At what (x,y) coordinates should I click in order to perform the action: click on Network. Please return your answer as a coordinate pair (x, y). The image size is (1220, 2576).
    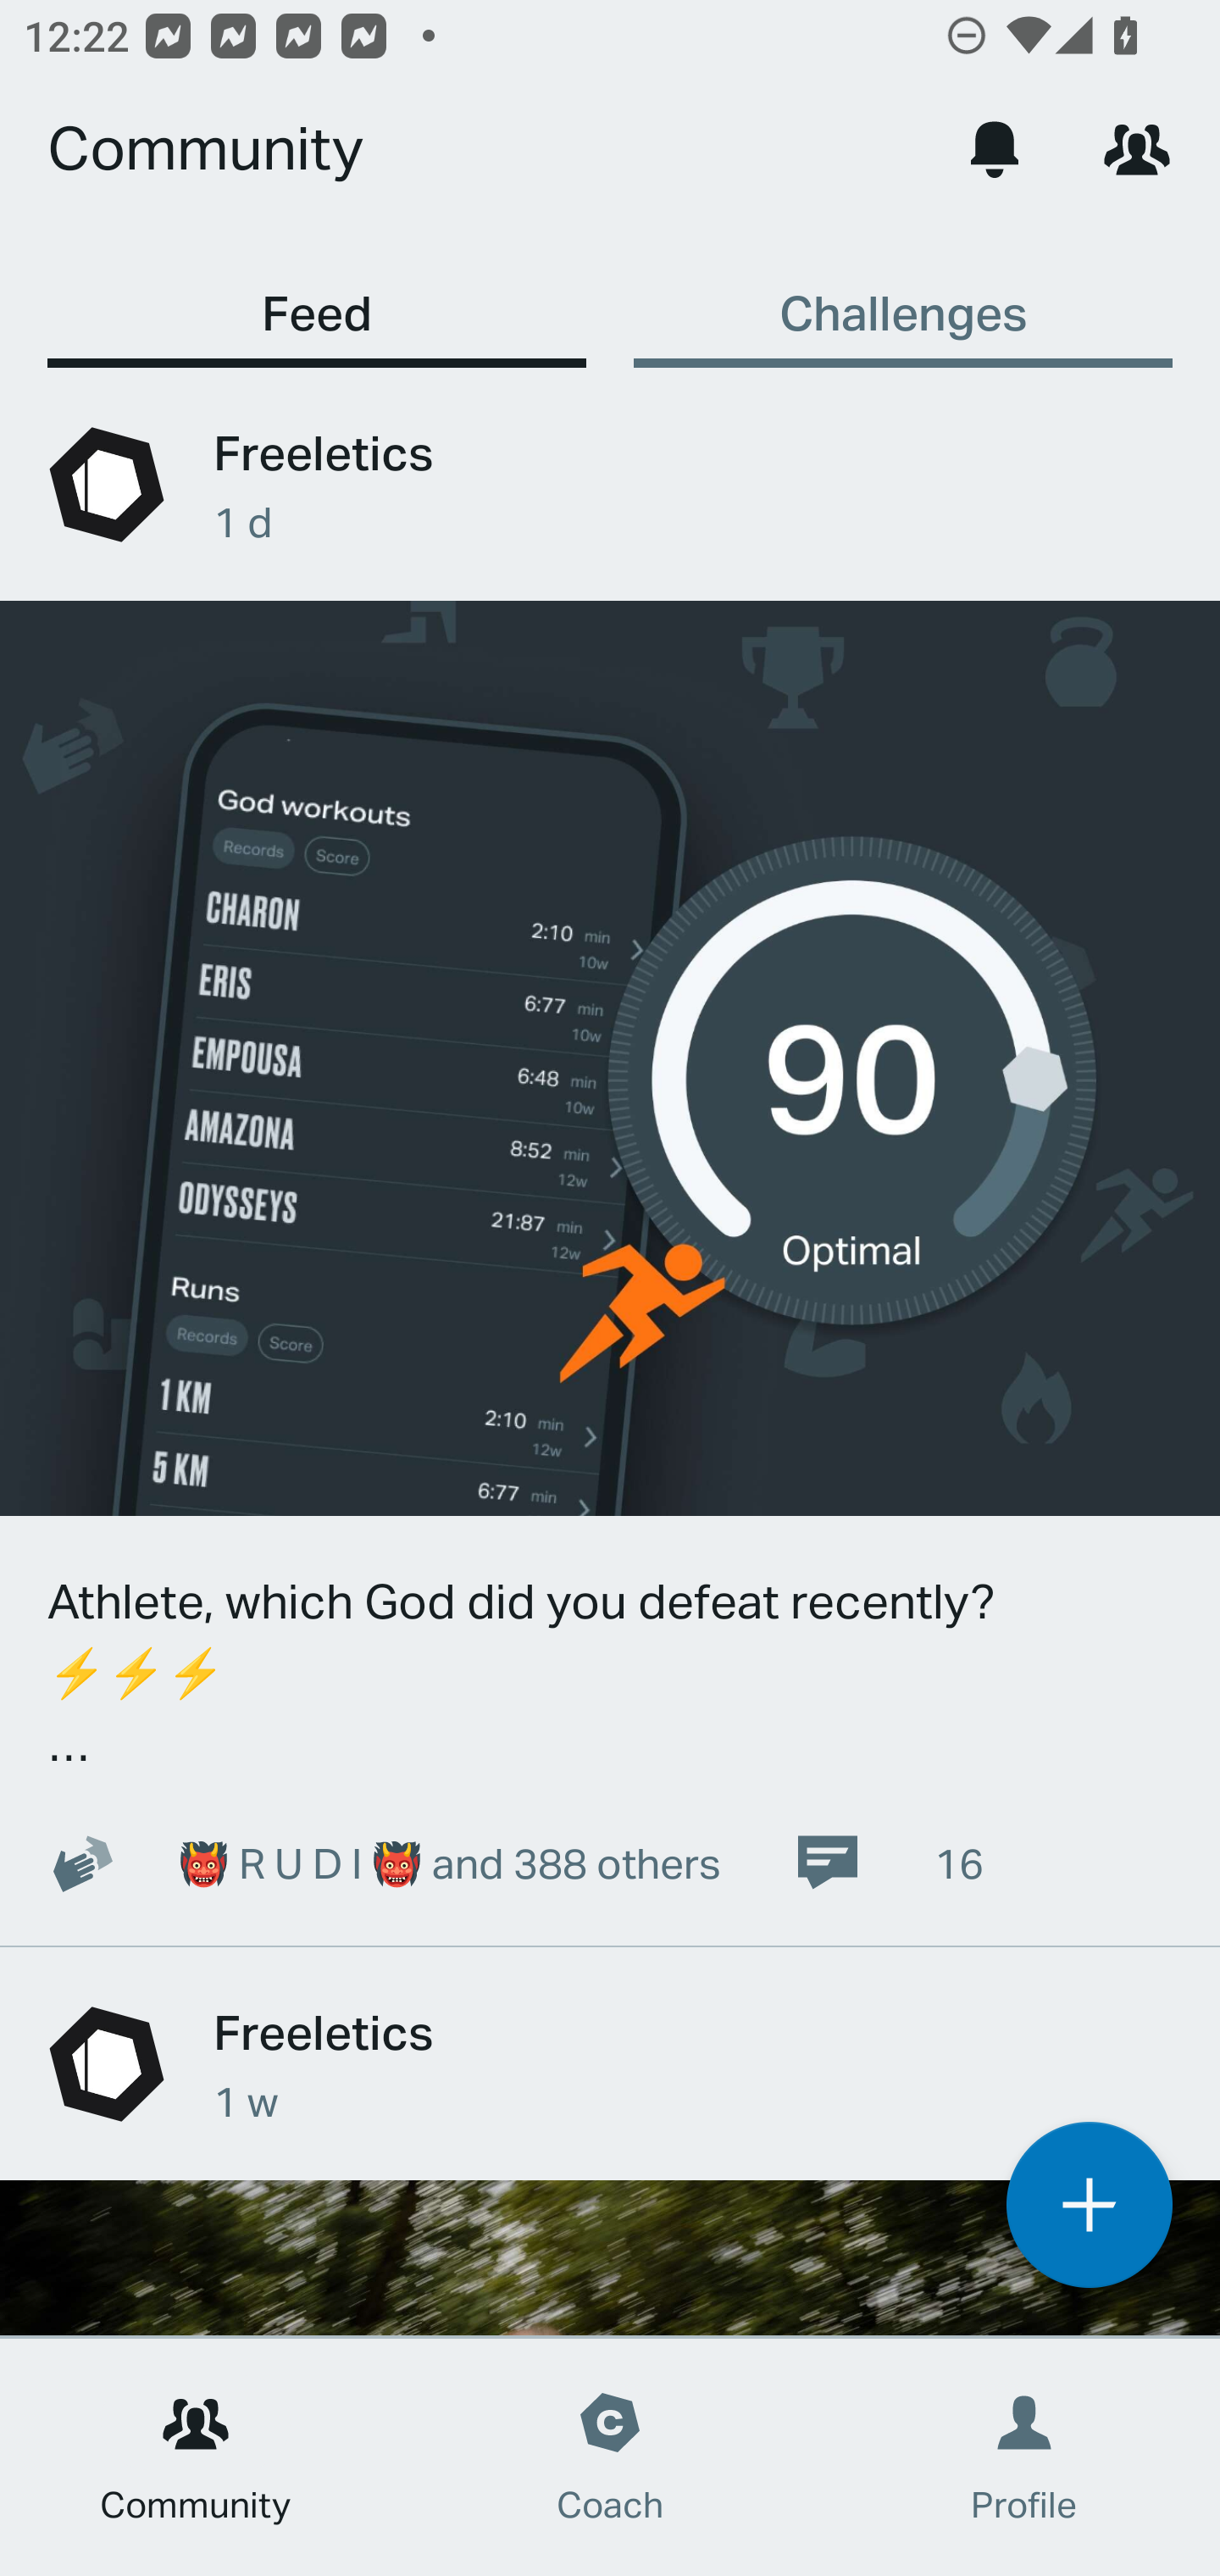
    Looking at the image, I should click on (1137, 147).